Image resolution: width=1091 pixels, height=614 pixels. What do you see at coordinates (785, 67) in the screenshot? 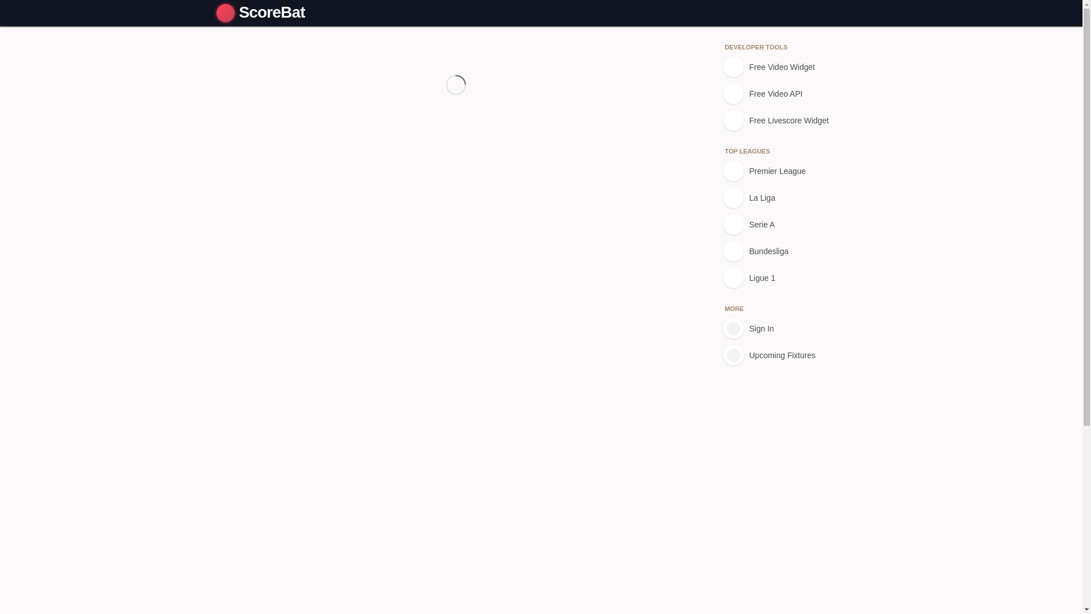
I see `Free Video Widget` at bounding box center [785, 67].